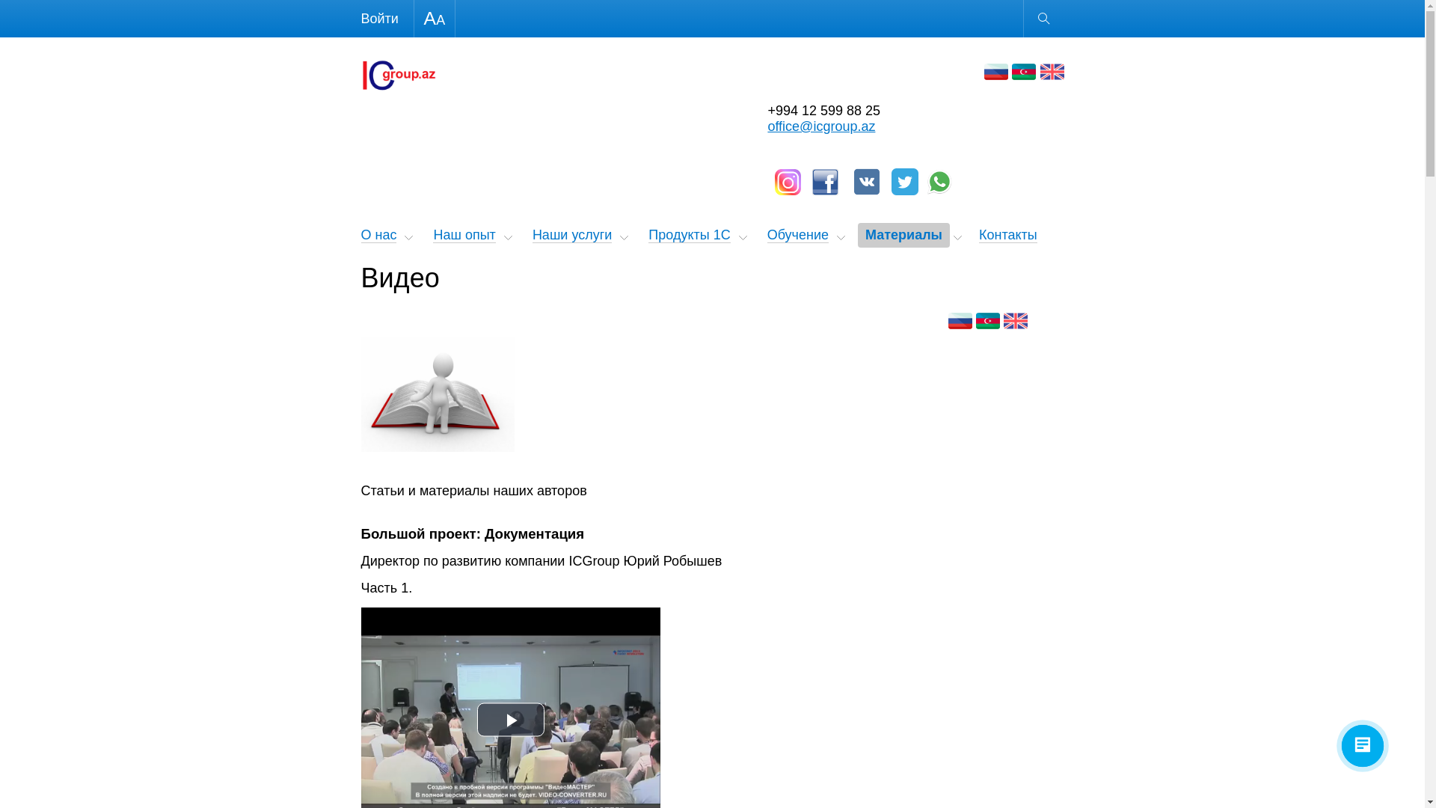  What do you see at coordinates (960, 321) in the screenshot?
I see `Russian version` at bounding box center [960, 321].